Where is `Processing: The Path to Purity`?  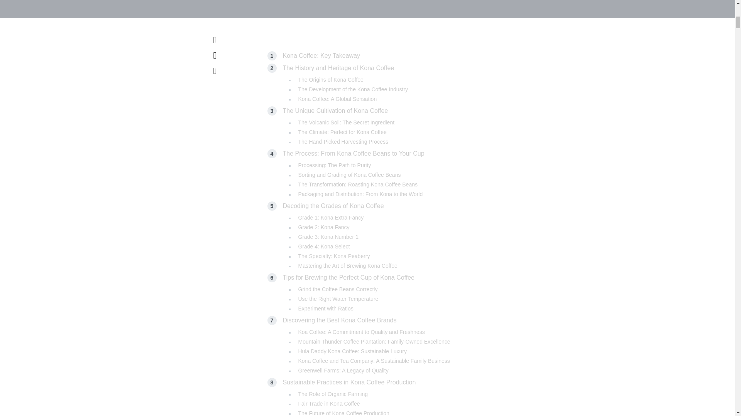 Processing: The Path to Purity is located at coordinates (334, 165).